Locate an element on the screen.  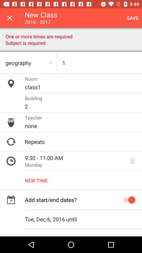
delete is located at coordinates (132, 161).